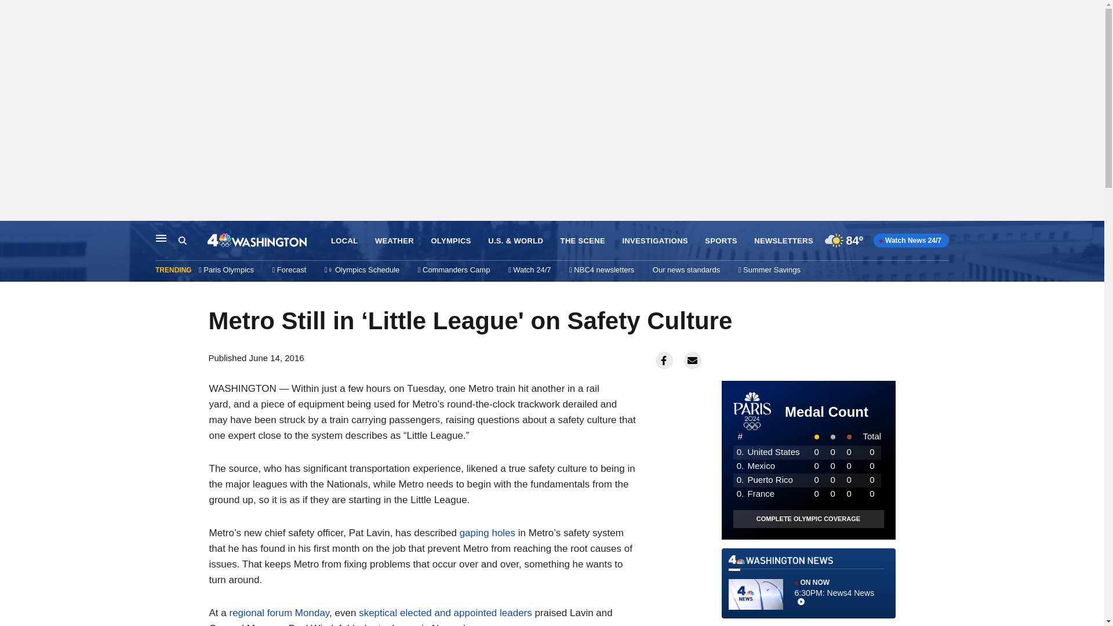 The image size is (1113, 626). Describe the element at coordinates (655, 241) in the screenshot. I see `INVESTIGATIONS` at that location.